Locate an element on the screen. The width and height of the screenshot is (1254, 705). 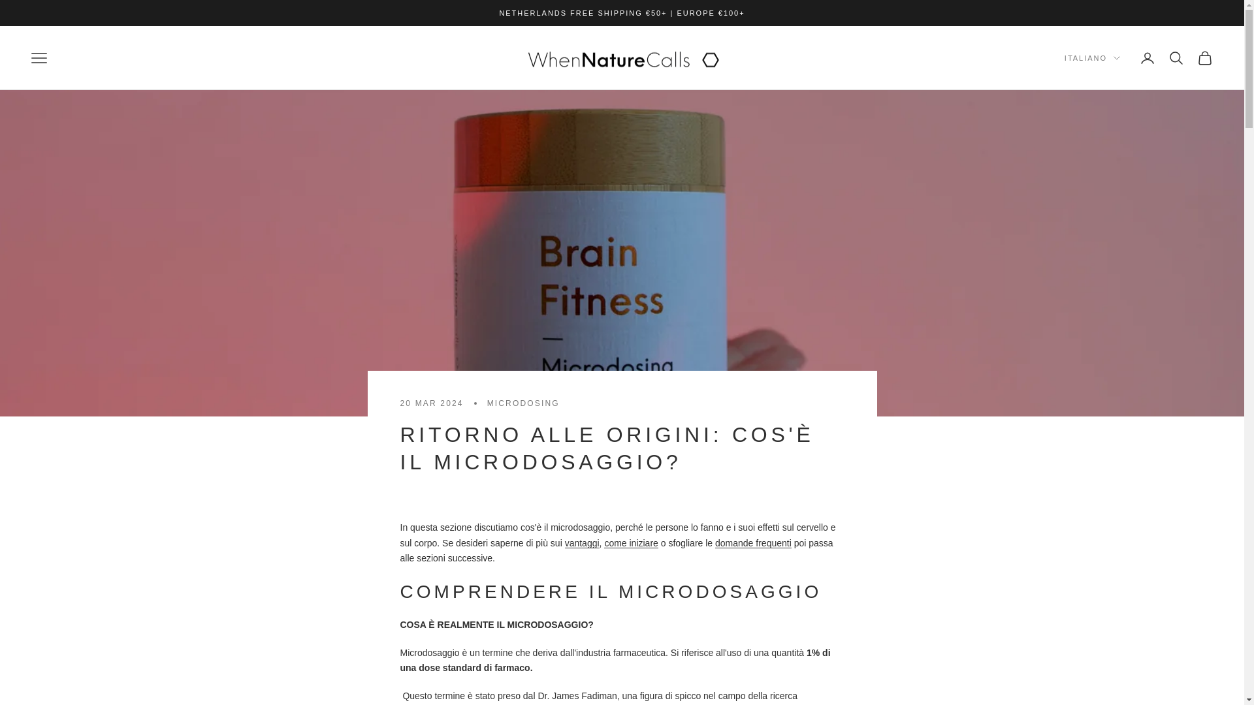
Mostra account is located at coordinates (1147, 57).